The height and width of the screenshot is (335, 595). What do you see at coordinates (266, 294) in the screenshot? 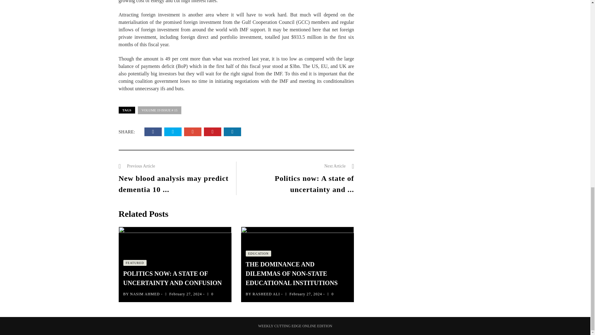
I see `Posts by Rasheed Ali` at bounding box center [266, 294].